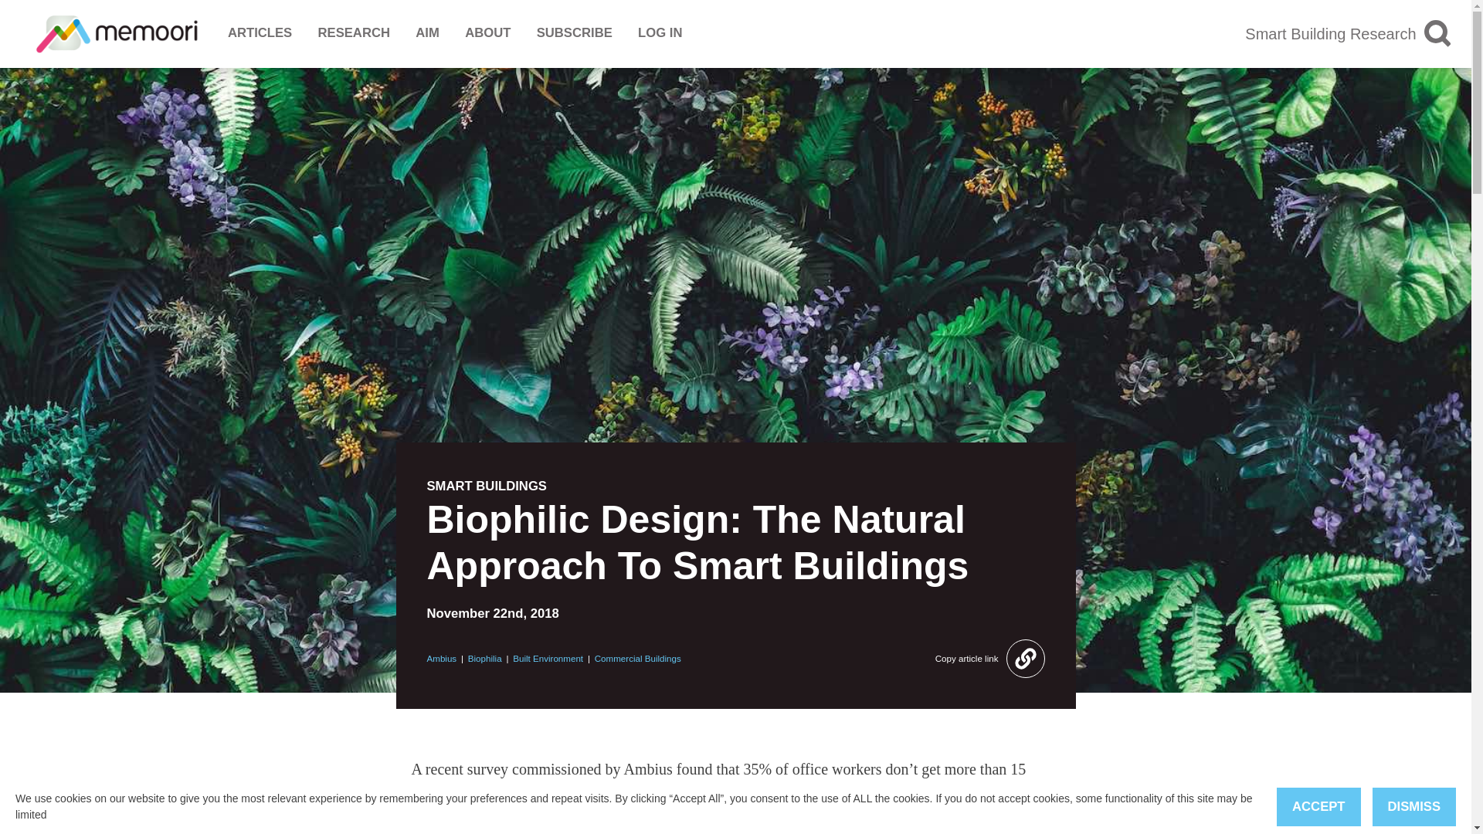 This screenshot has height=834, width=1483. I want to click on DISMISS, so click(1414, 806).